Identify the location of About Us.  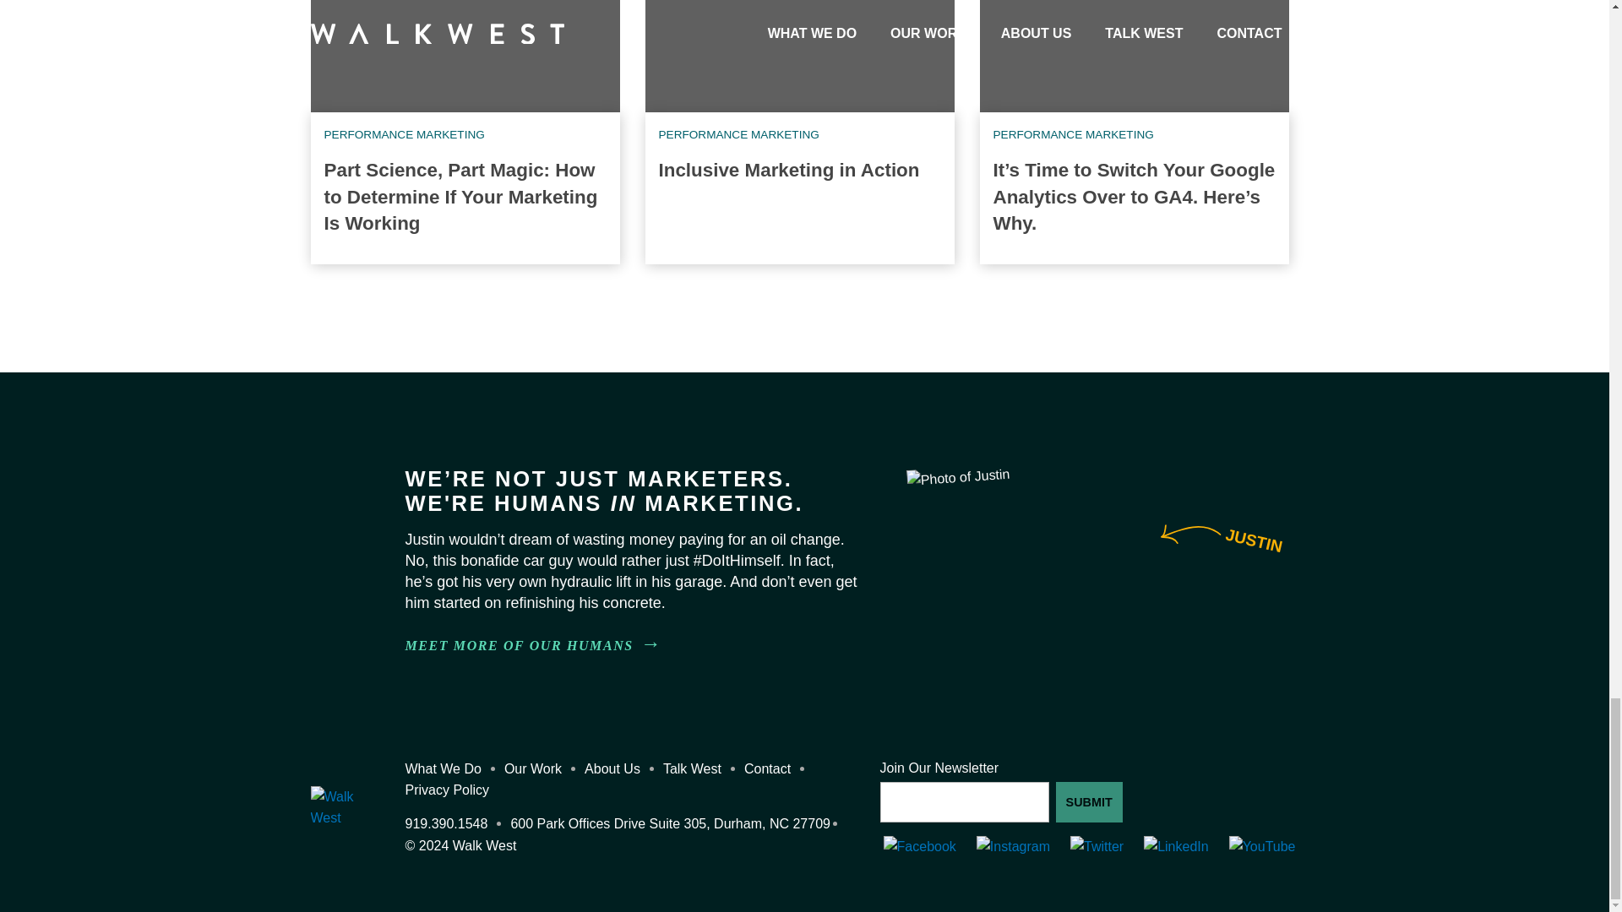
(615, 768).